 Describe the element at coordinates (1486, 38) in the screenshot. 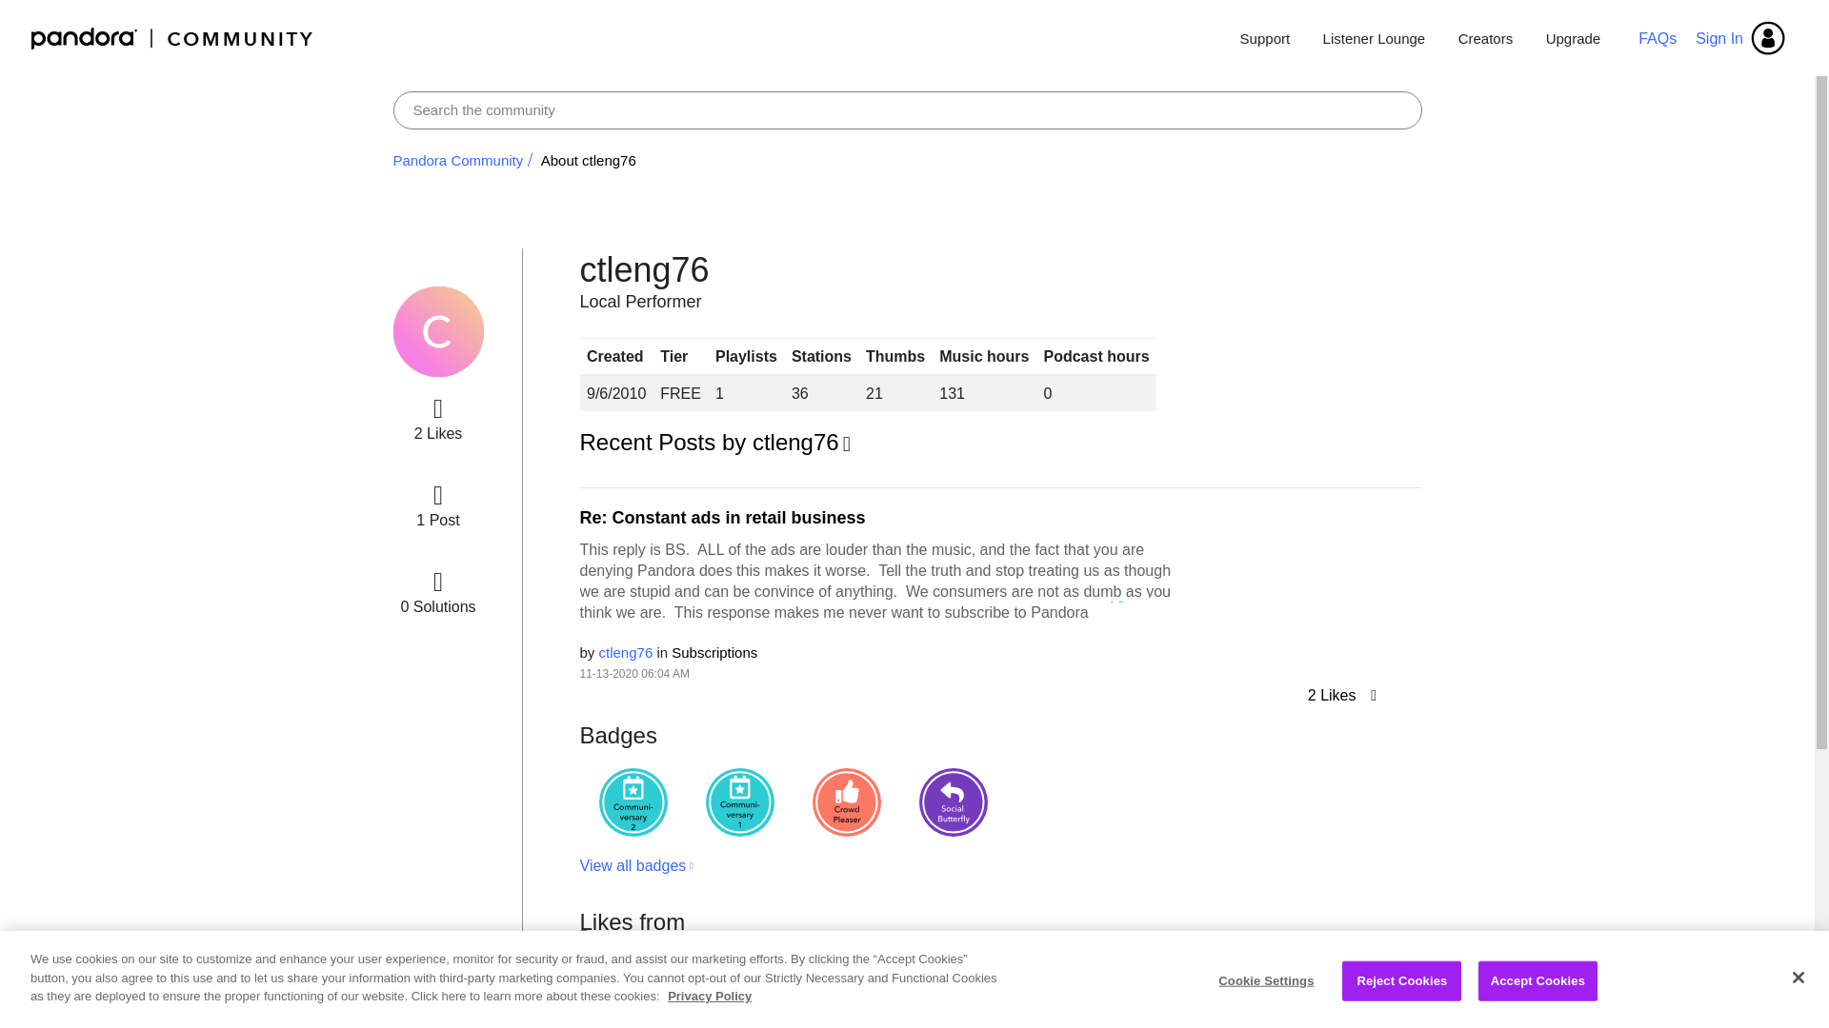

I see `Creators` at that location.